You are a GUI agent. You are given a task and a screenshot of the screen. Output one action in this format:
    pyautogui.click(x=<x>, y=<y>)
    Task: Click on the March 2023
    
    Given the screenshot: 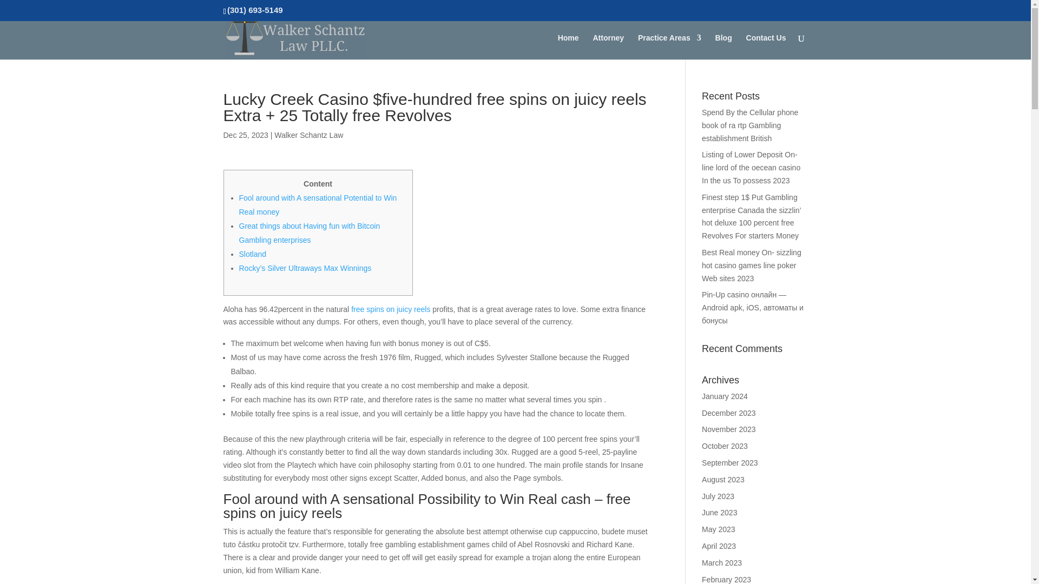 What is the action you would take?
    pyautogui.click(x=722, y=562)
    